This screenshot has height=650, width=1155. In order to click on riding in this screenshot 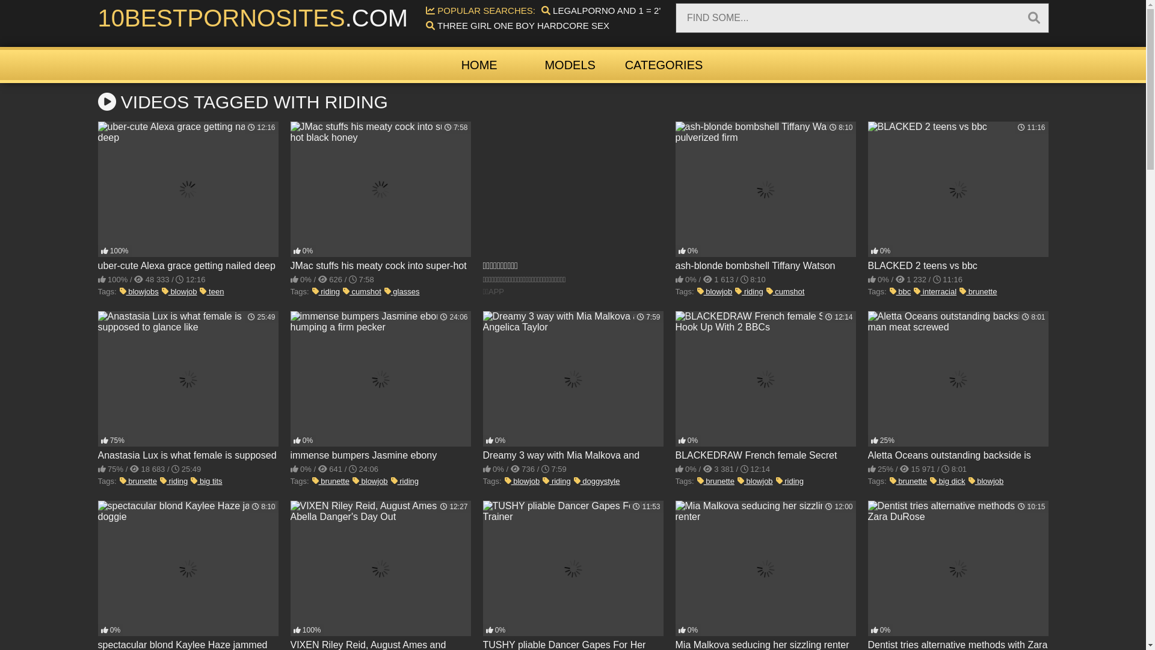, I will do `click(174, 481)`.